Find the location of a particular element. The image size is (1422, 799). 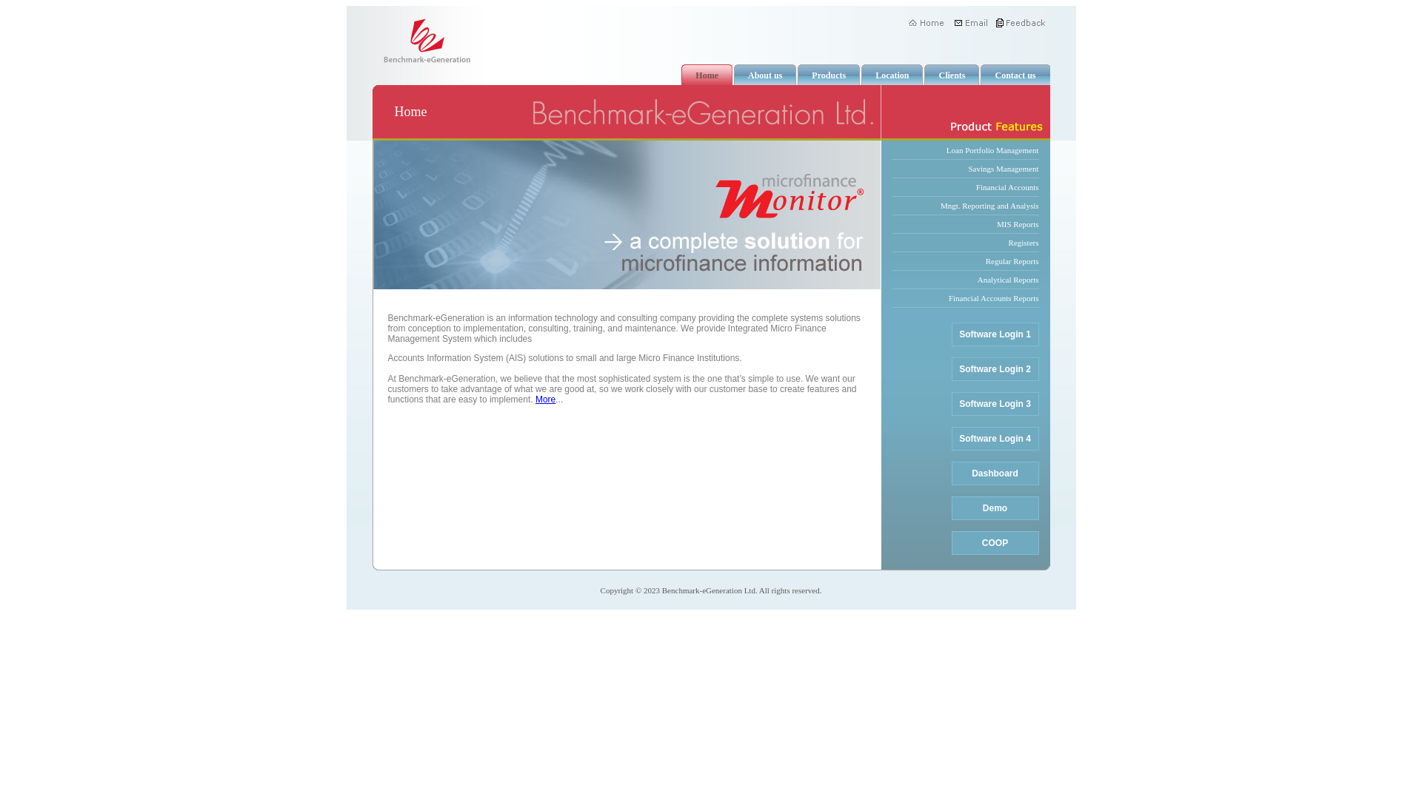

Software Login 4 is located at coordinates (995, 439).